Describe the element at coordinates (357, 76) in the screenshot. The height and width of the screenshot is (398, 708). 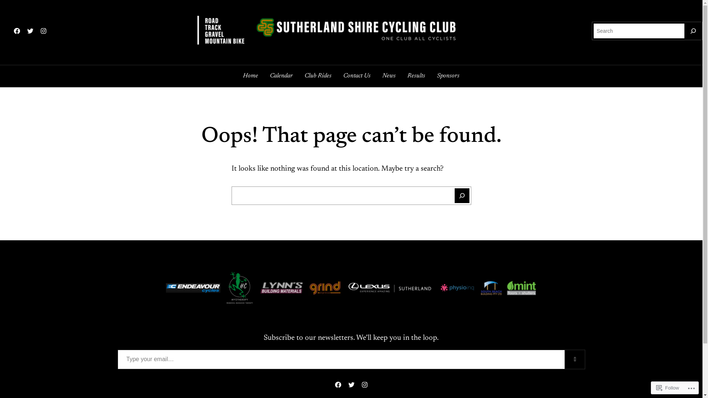
I see `Contact Us` at that location.